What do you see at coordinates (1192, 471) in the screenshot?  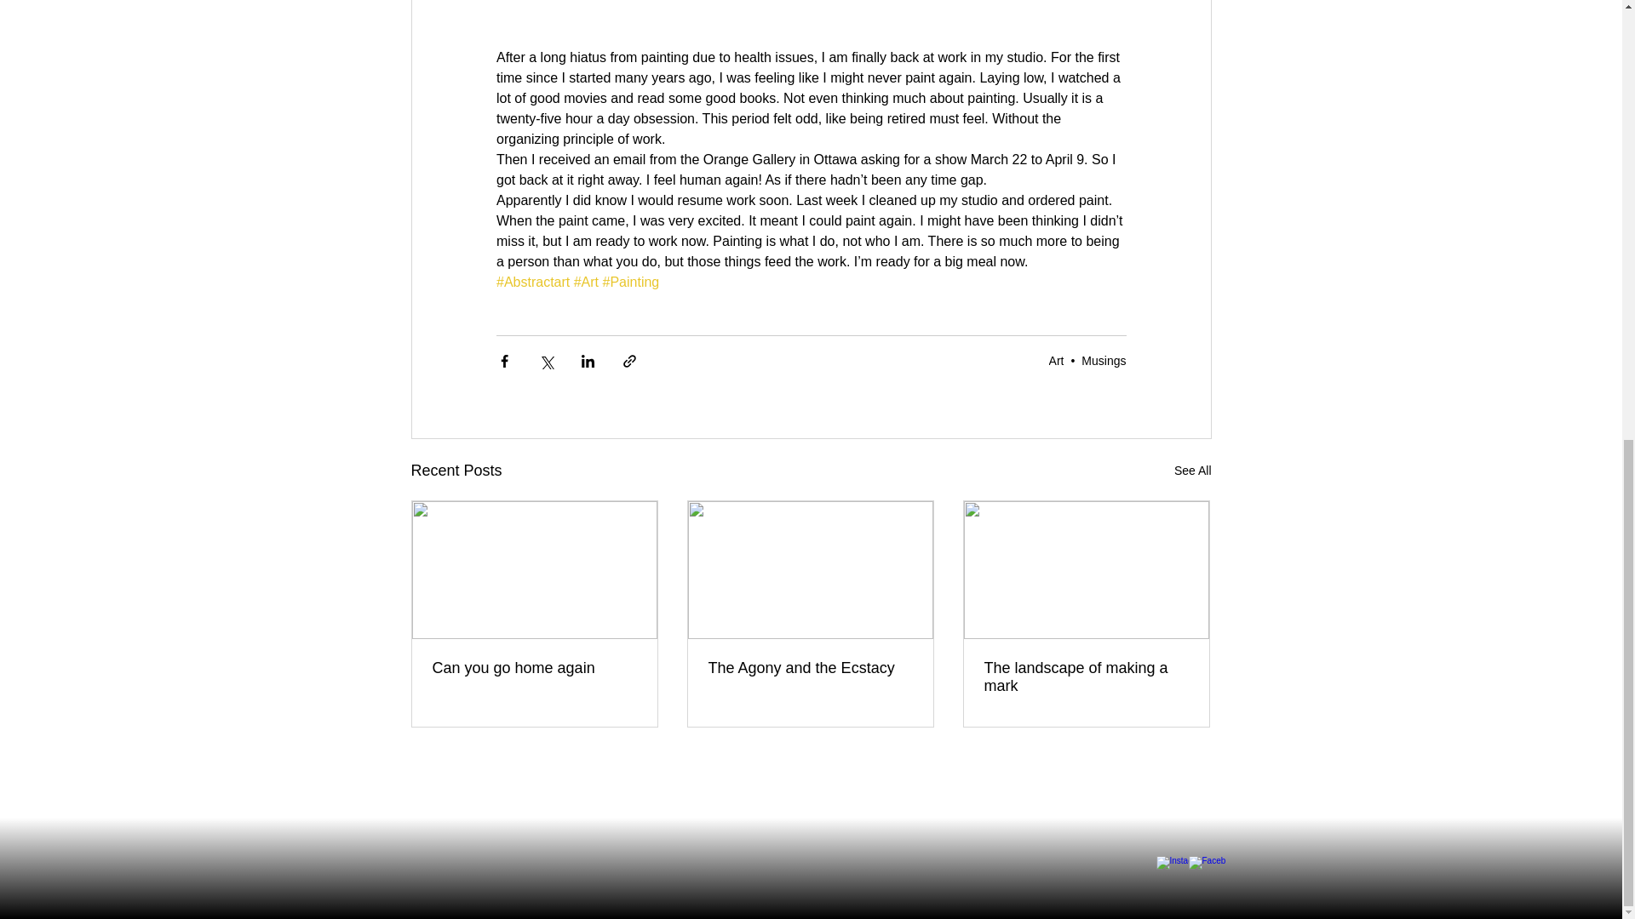 I see `See All` at bounding box center [1192, 471].